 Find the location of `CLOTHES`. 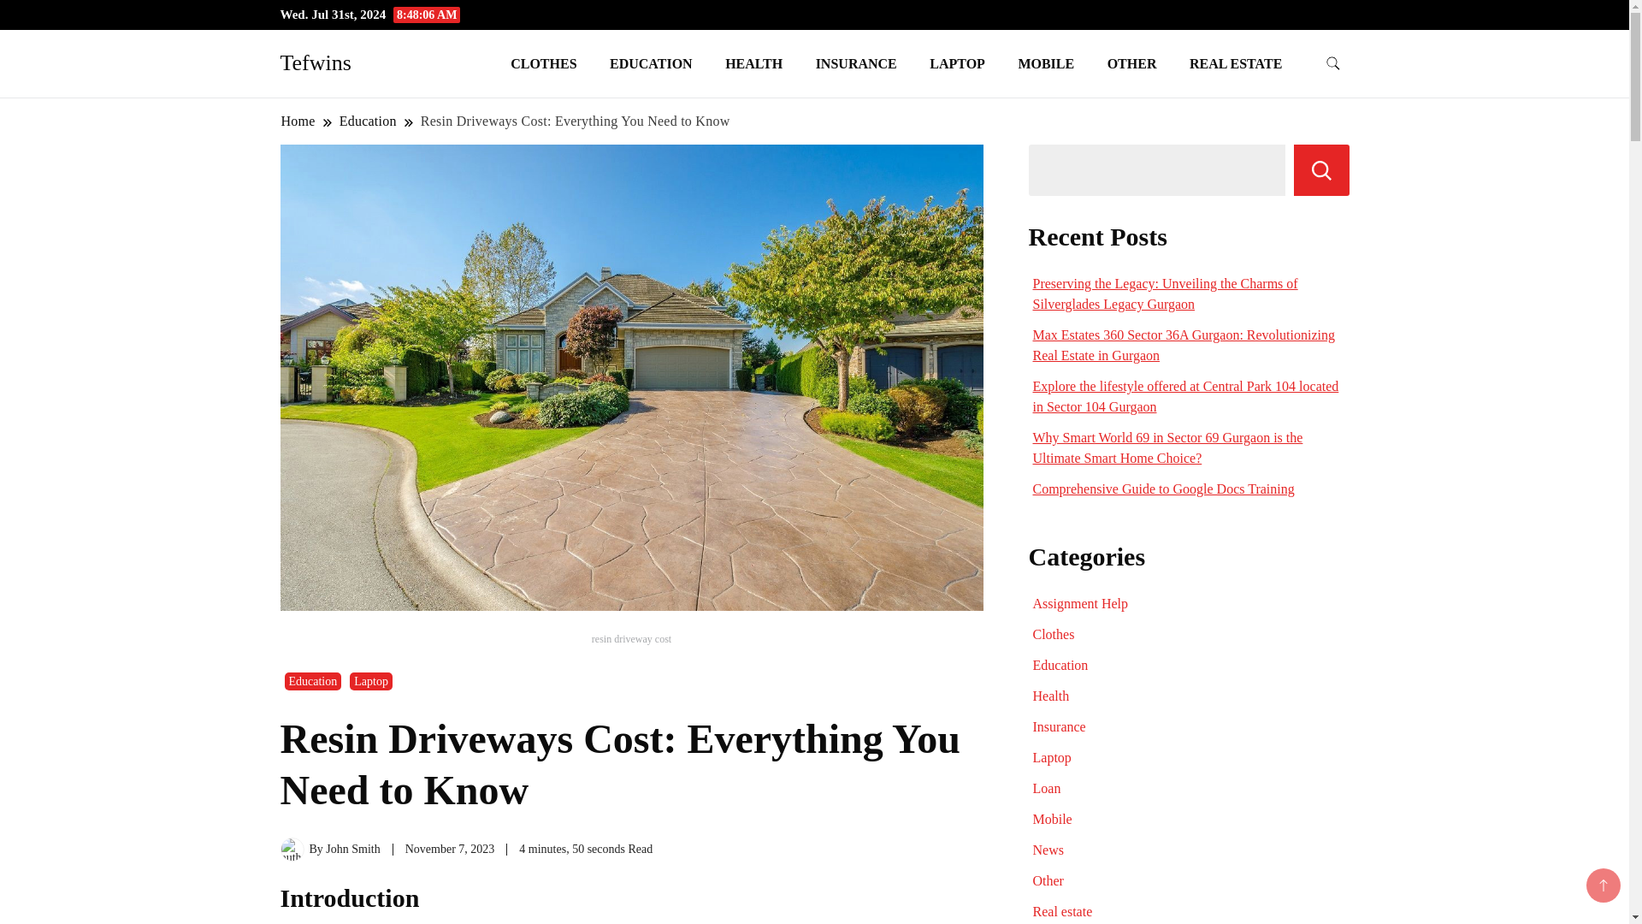

CLOTHES is located at coordinates (543, 63).